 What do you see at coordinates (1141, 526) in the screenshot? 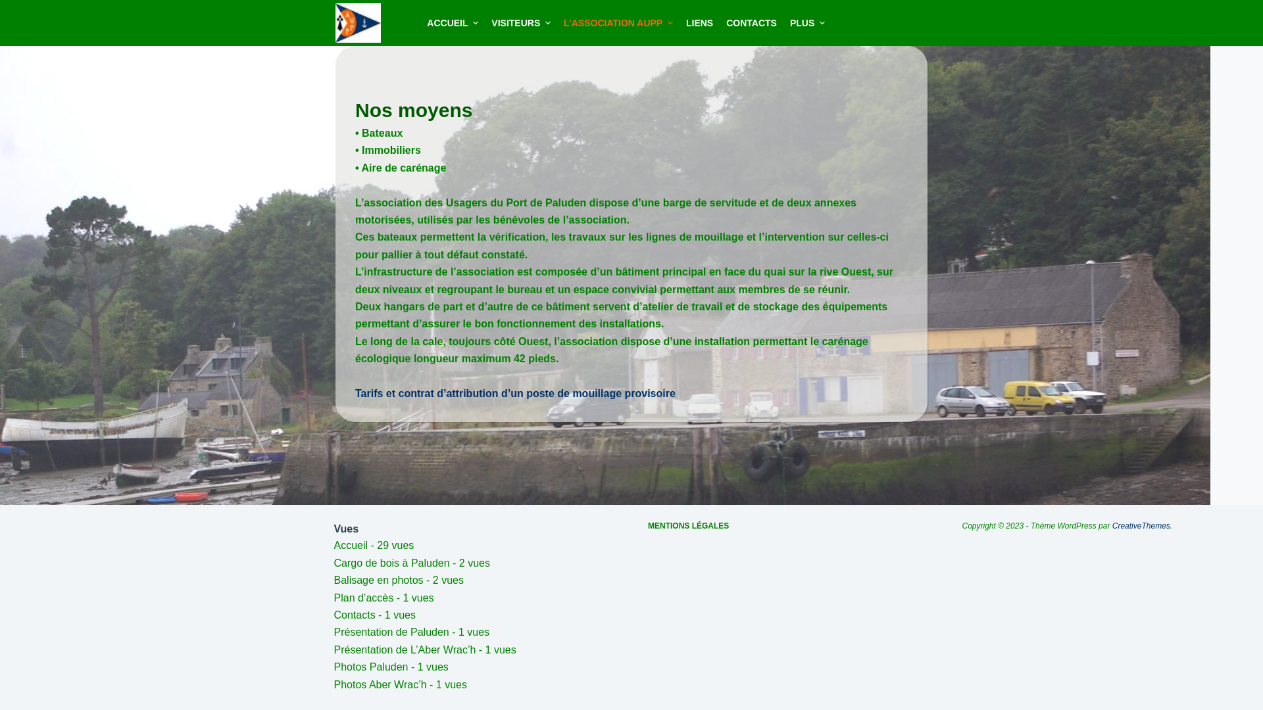
I see `CreativeThemes` at bounding box center [1141, 526].